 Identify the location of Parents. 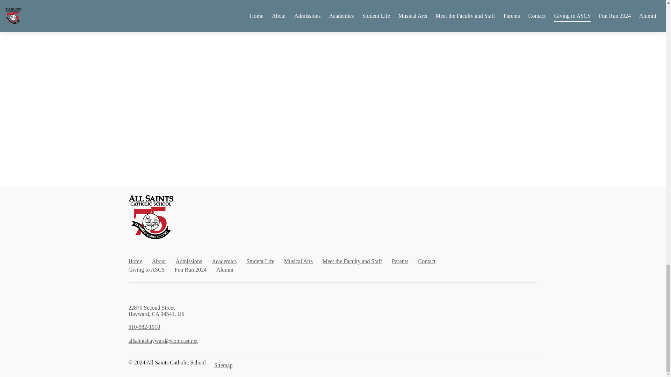
(400, 261).